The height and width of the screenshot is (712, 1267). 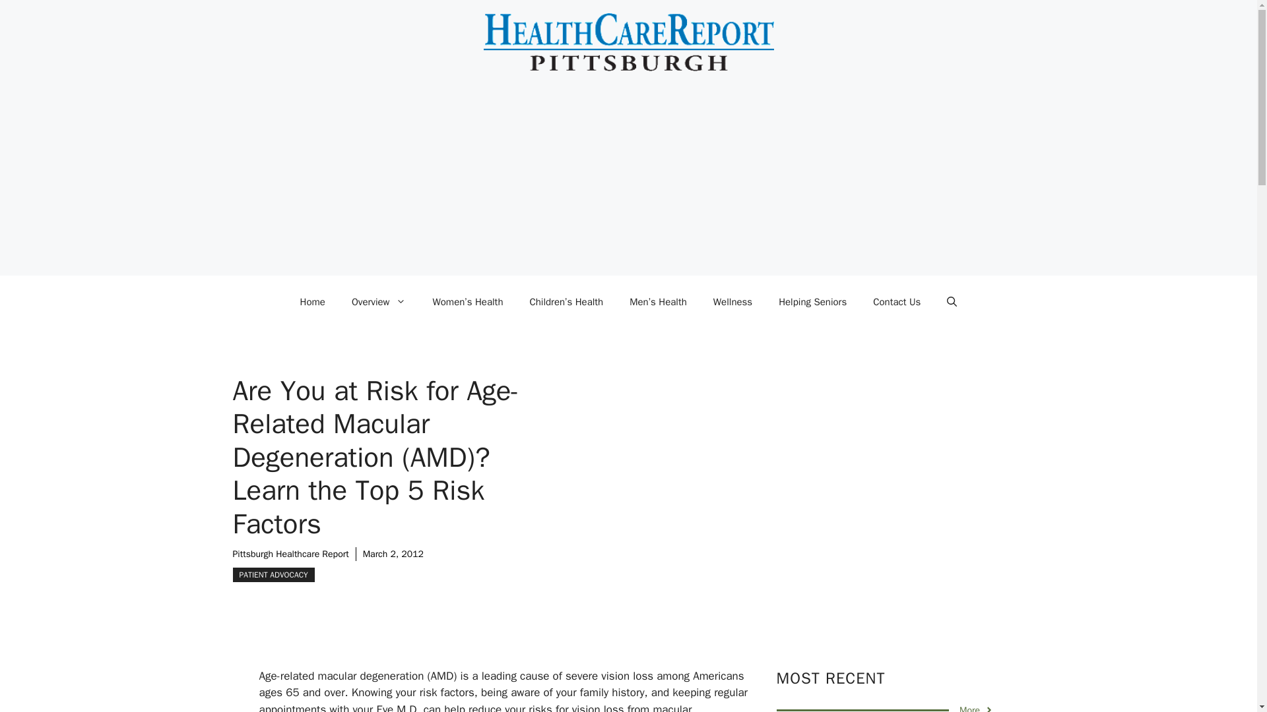 I want to click on Wellness, so click(x=732, y=302).